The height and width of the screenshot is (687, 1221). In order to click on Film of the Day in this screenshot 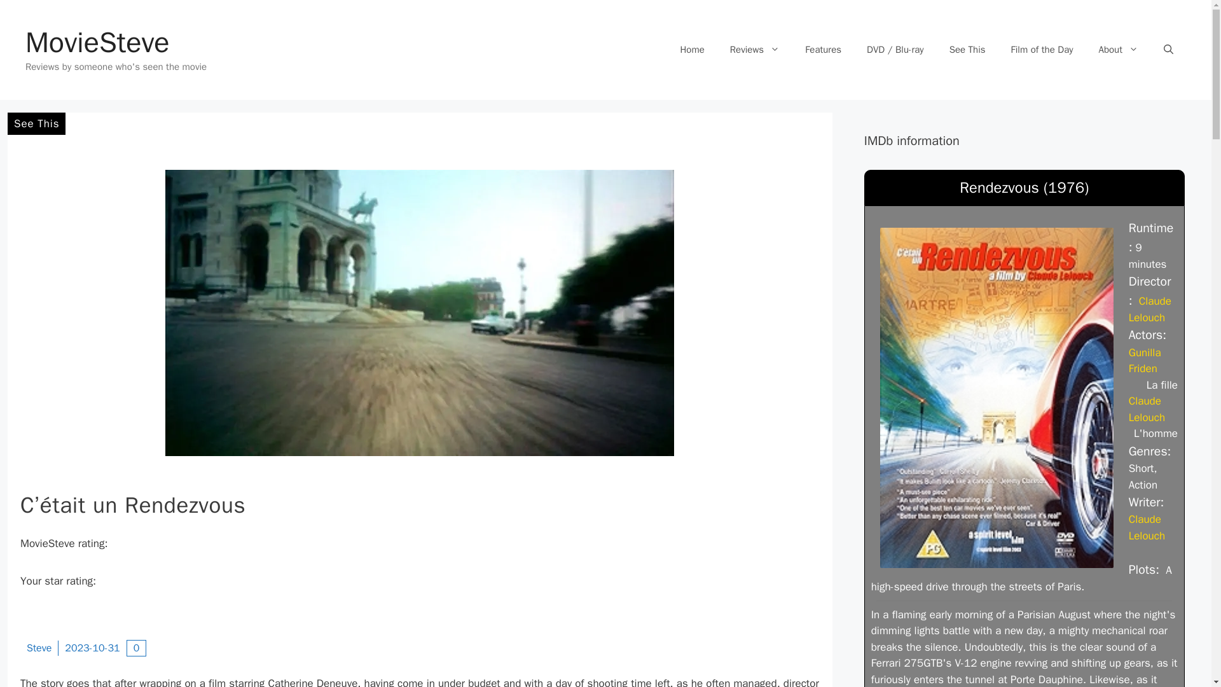, I will do `click(1042, 50)`.